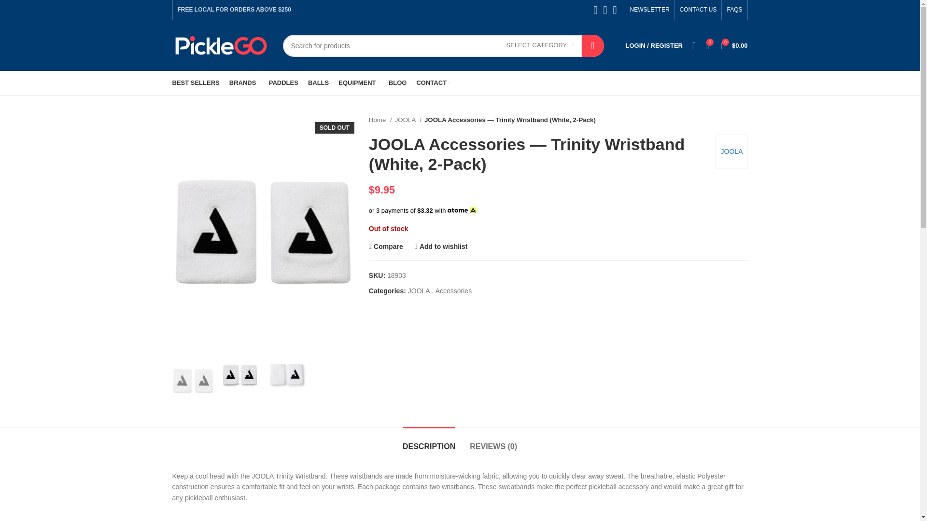 The image size is (927, 521). What do you see at coordinates (698, 10) in the screenshot?
I see `CONTACT US` at bounding box center [698, 10].